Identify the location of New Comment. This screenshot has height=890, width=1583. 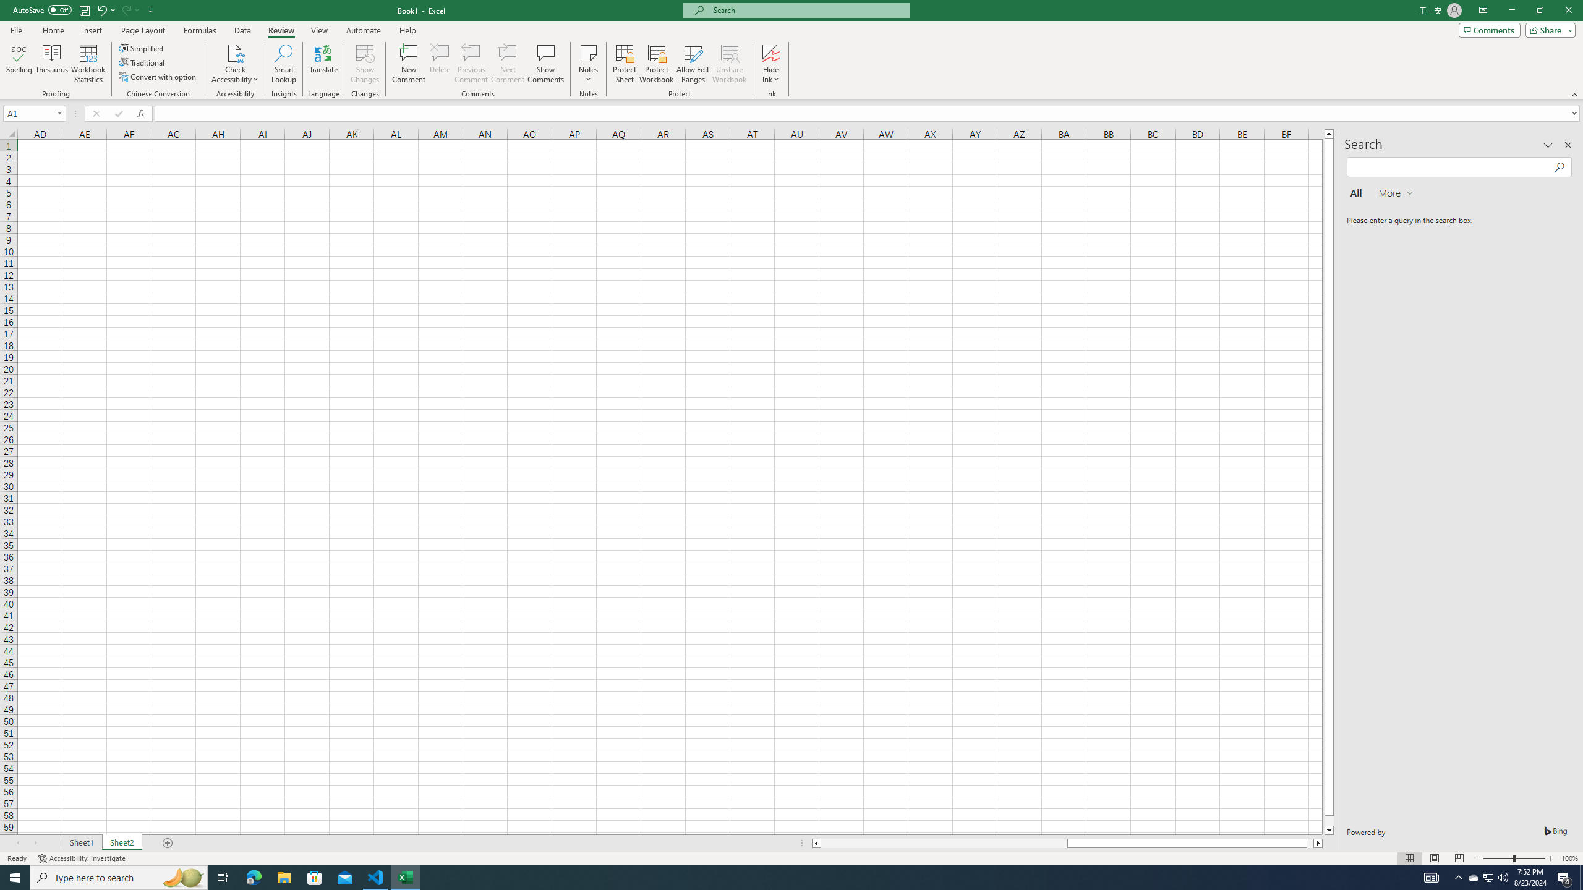
(409, 64).